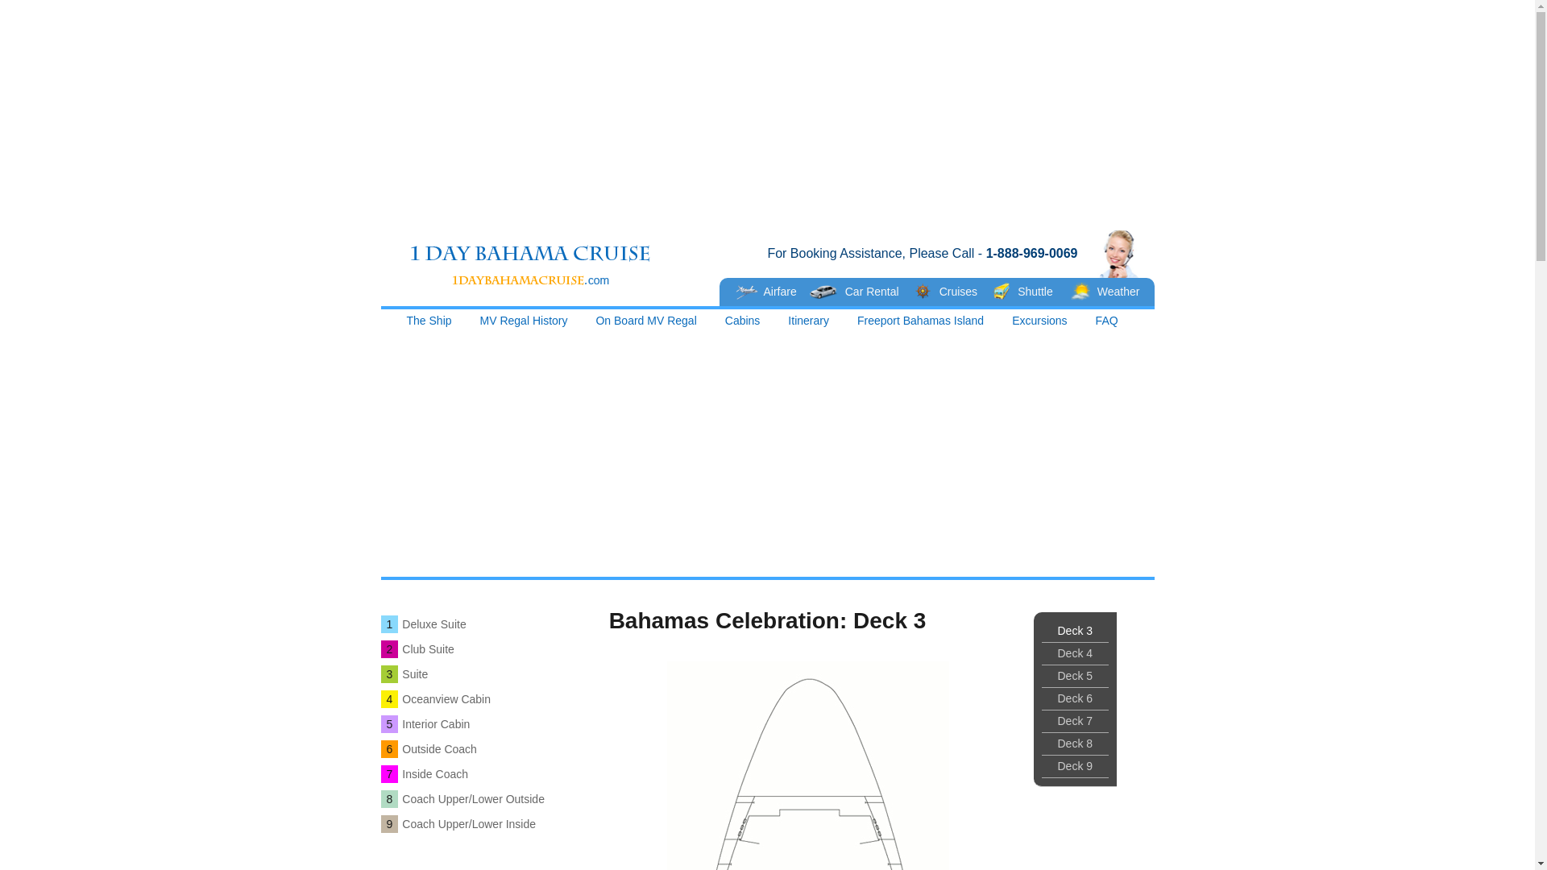 Image resolution: width=1547 pixels, height=870 pixels. Describe the element at coordinates (1039, 324) in the screenshot. I see `Excursions` at that location.